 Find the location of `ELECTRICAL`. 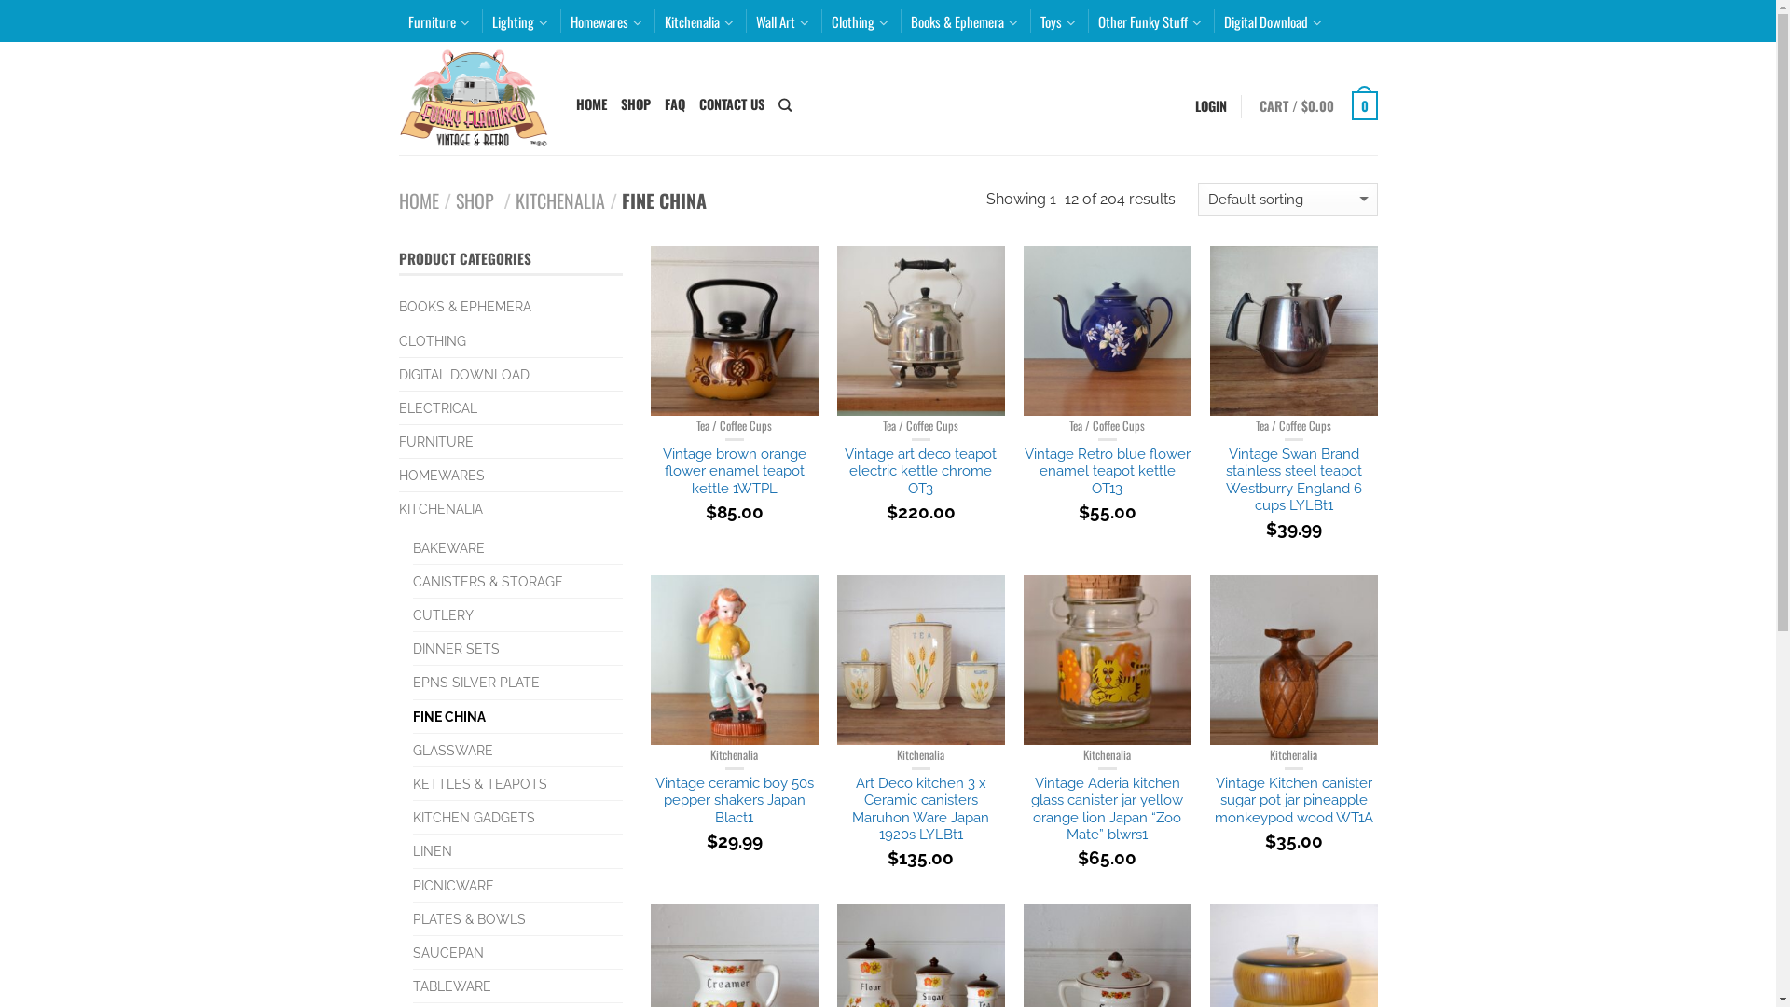

ELECTRICAL is located at coordinates (446, 408).